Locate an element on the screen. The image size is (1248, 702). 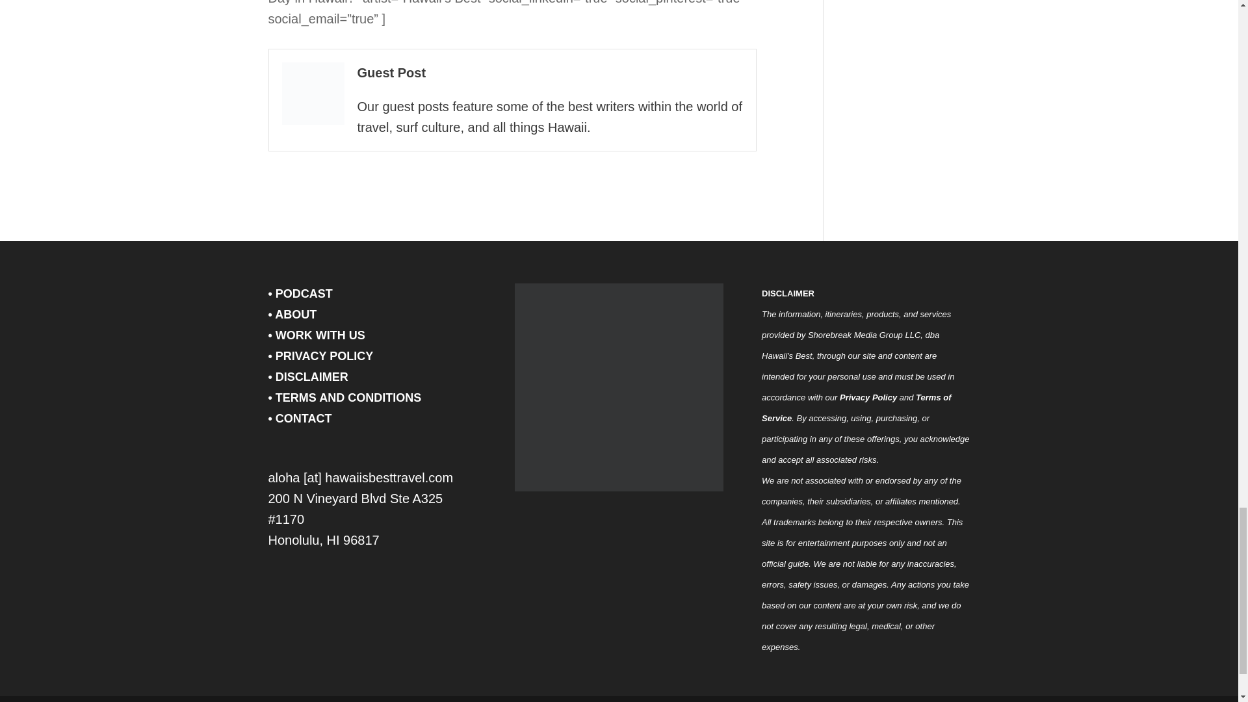
May Day is Lei Day in Hawaii 3 is located at coordinates (313, 94).